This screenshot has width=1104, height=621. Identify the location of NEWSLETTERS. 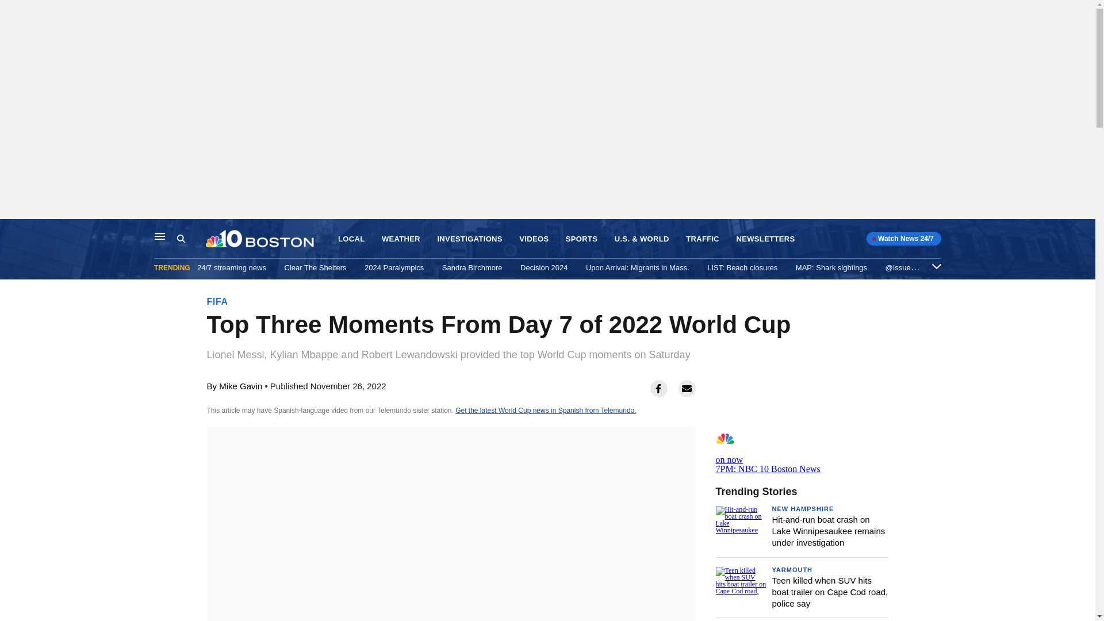
(765, 239).